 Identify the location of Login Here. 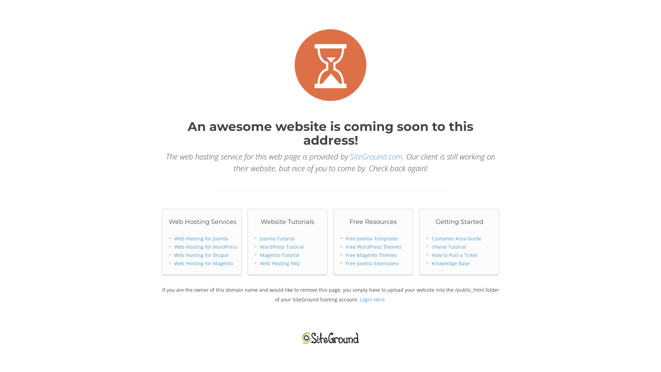
(372, 300).